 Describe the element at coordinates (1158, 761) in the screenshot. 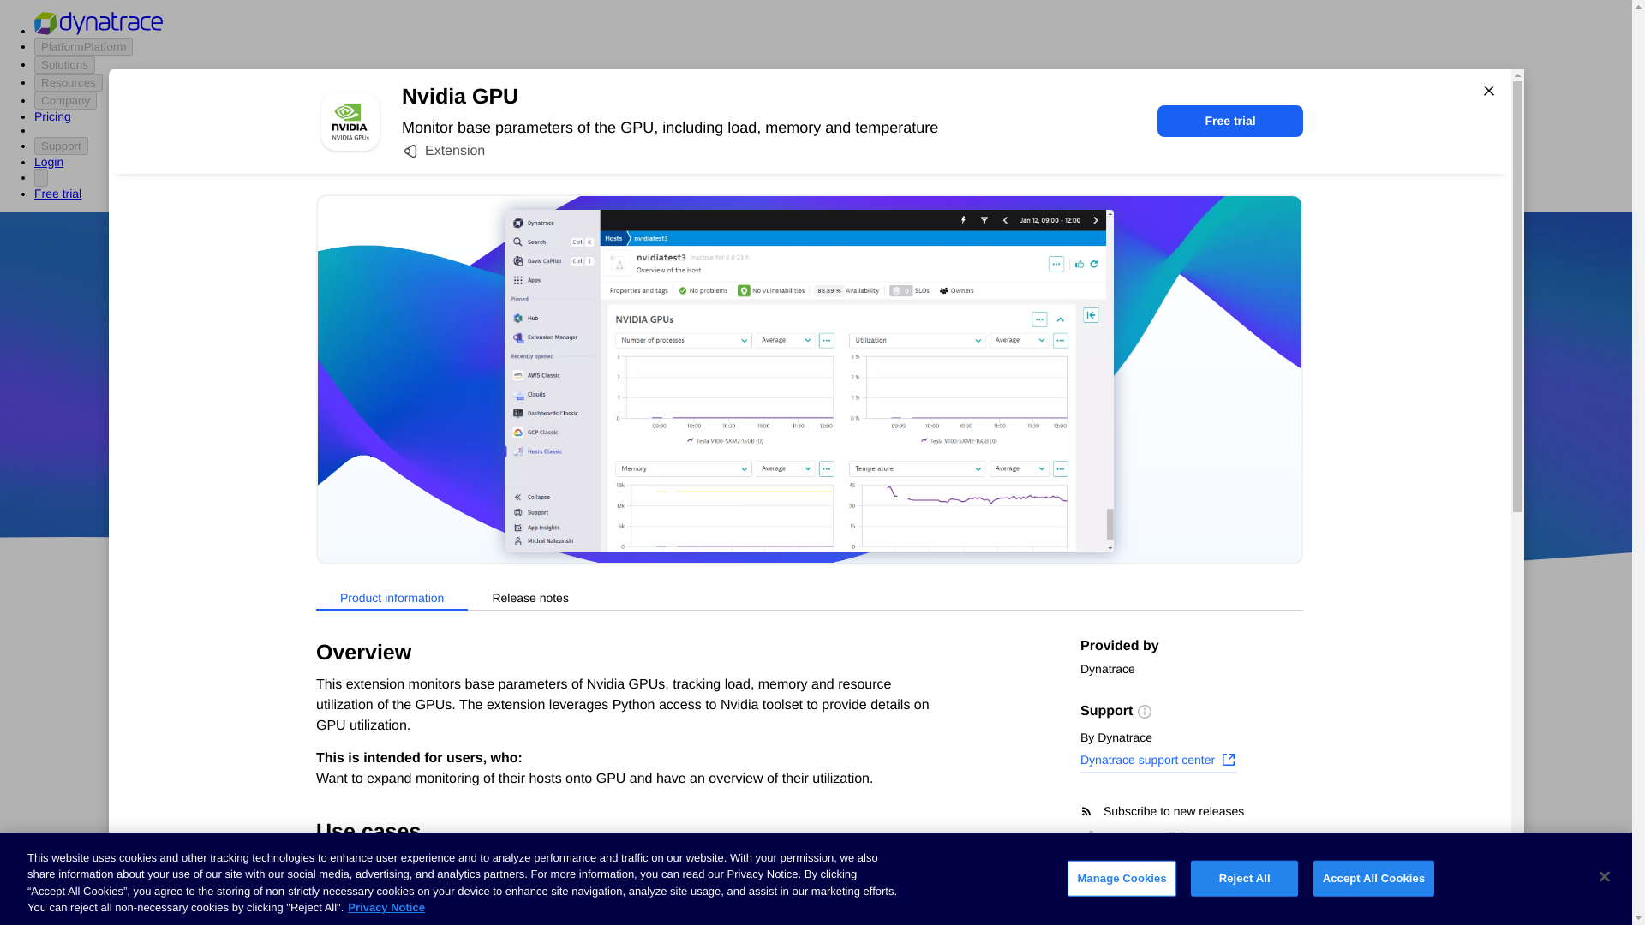

I see `Dynatrace support center` at that location.